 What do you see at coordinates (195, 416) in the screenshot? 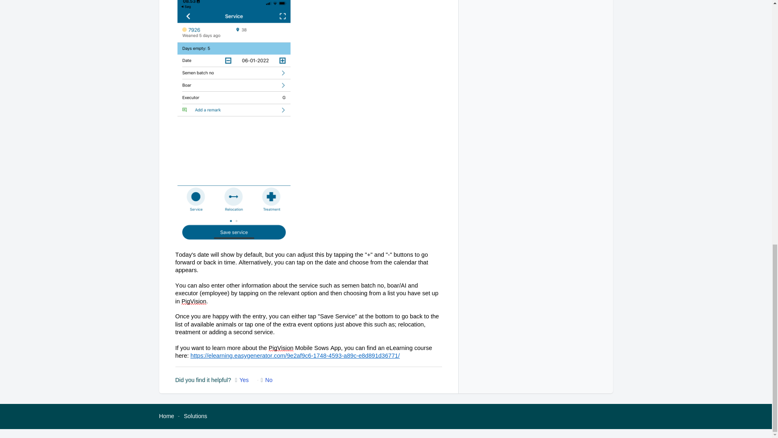
I see `Solutions` at bounding box center [195, 416].